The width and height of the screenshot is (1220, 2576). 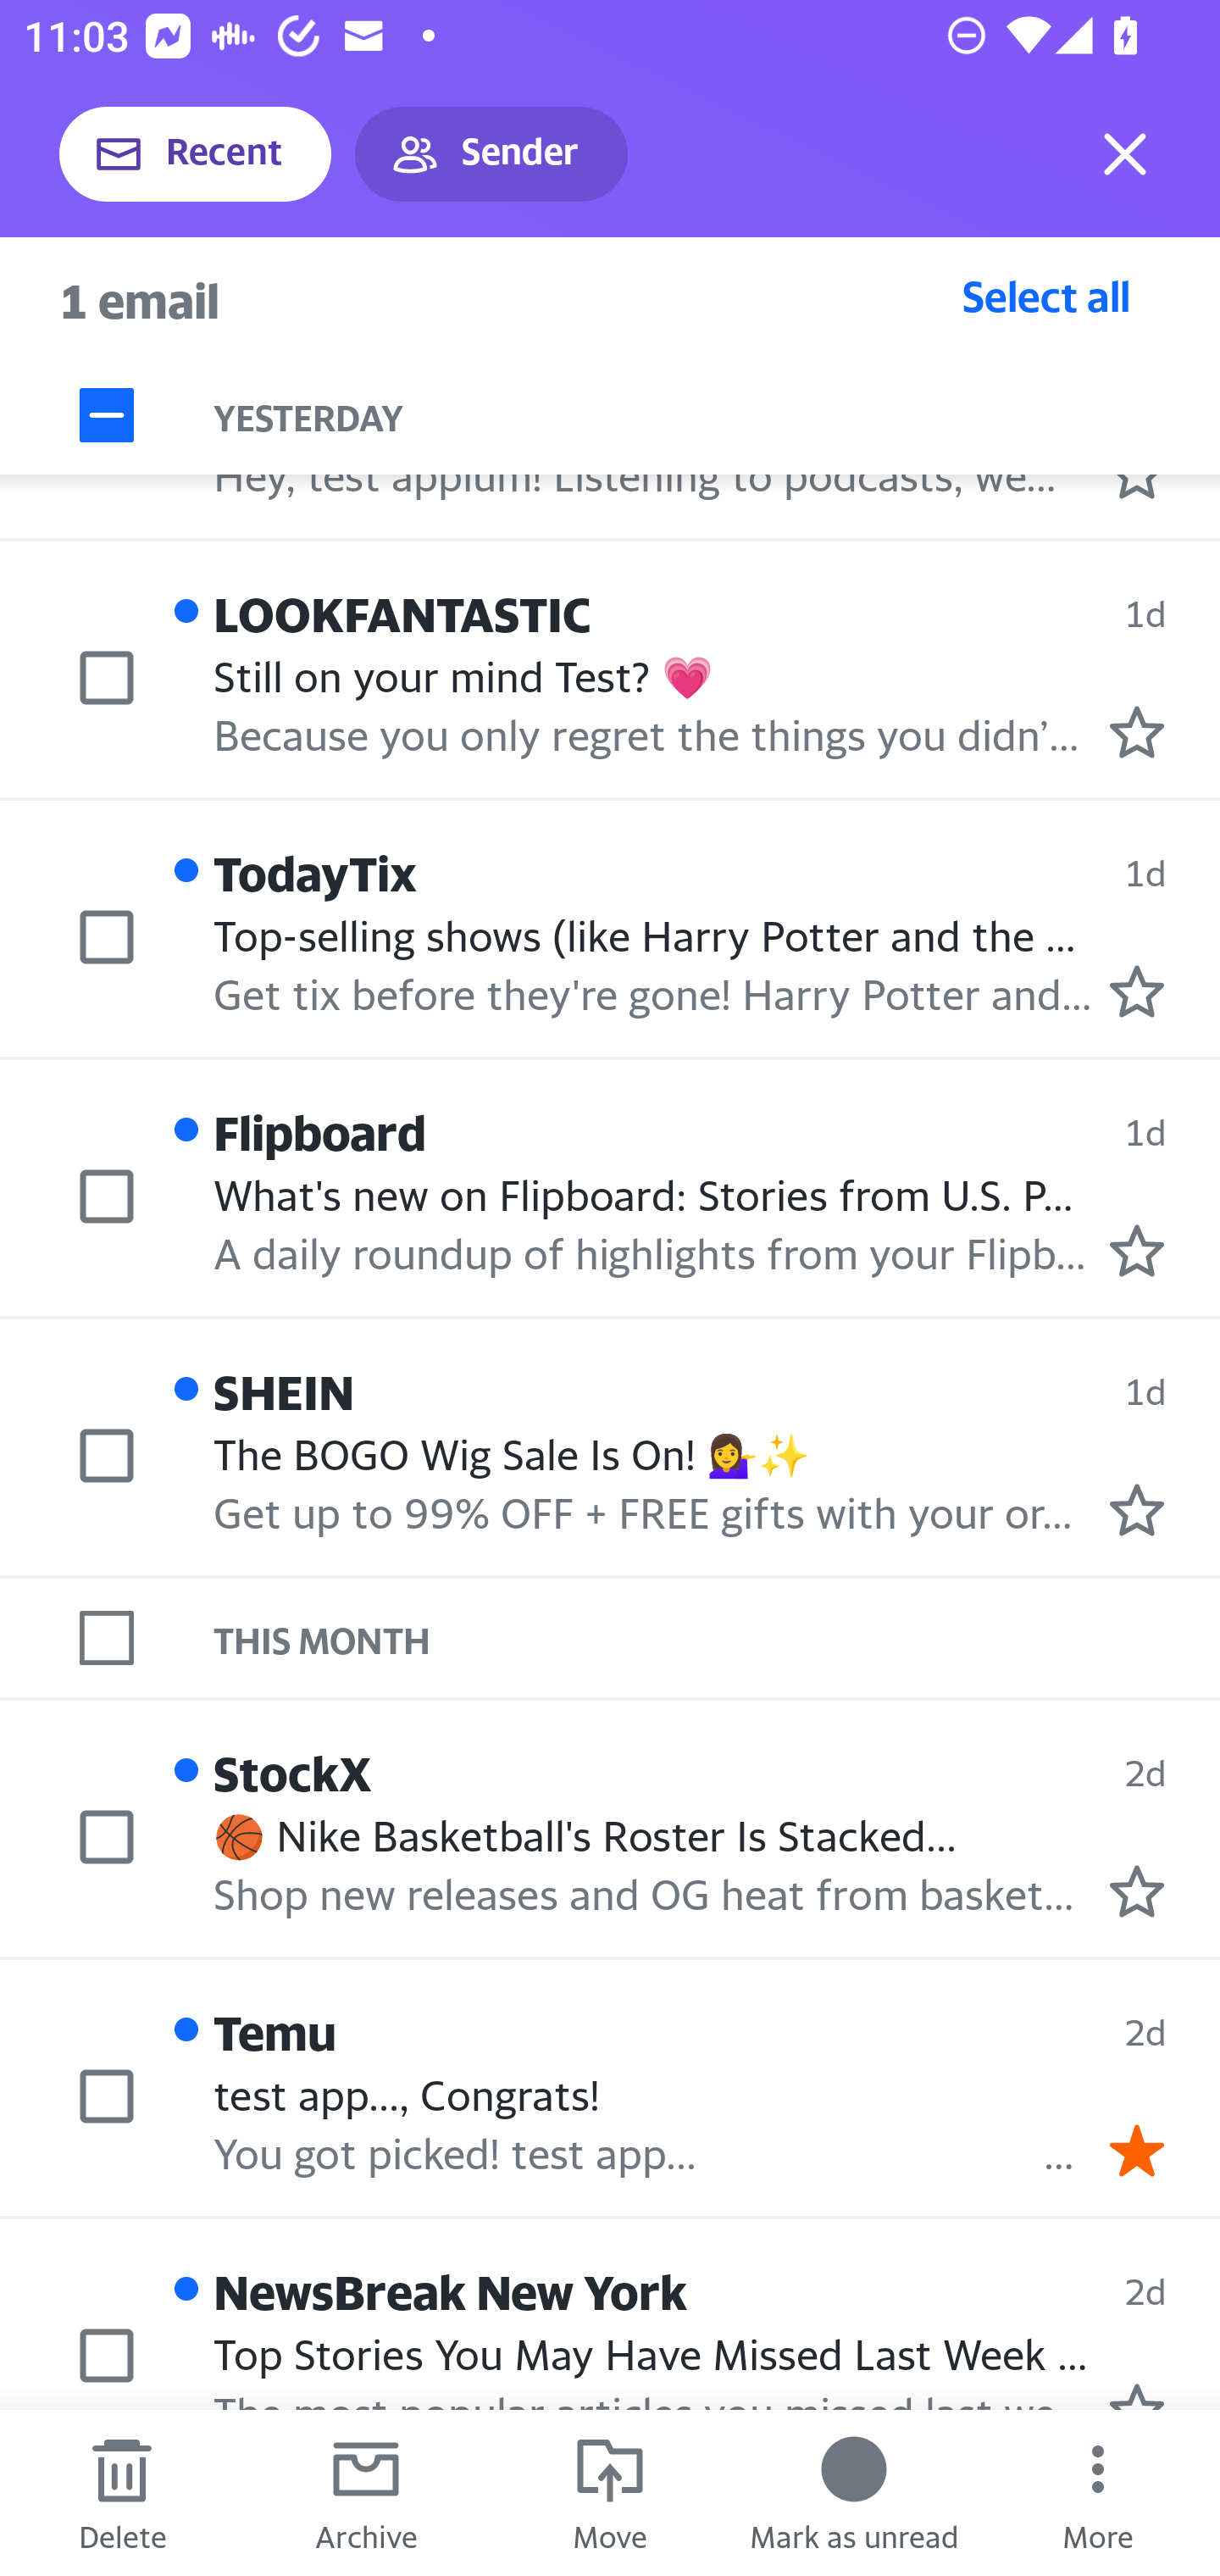 I want to click on Mark as starred., so click(x=1137, y=732).